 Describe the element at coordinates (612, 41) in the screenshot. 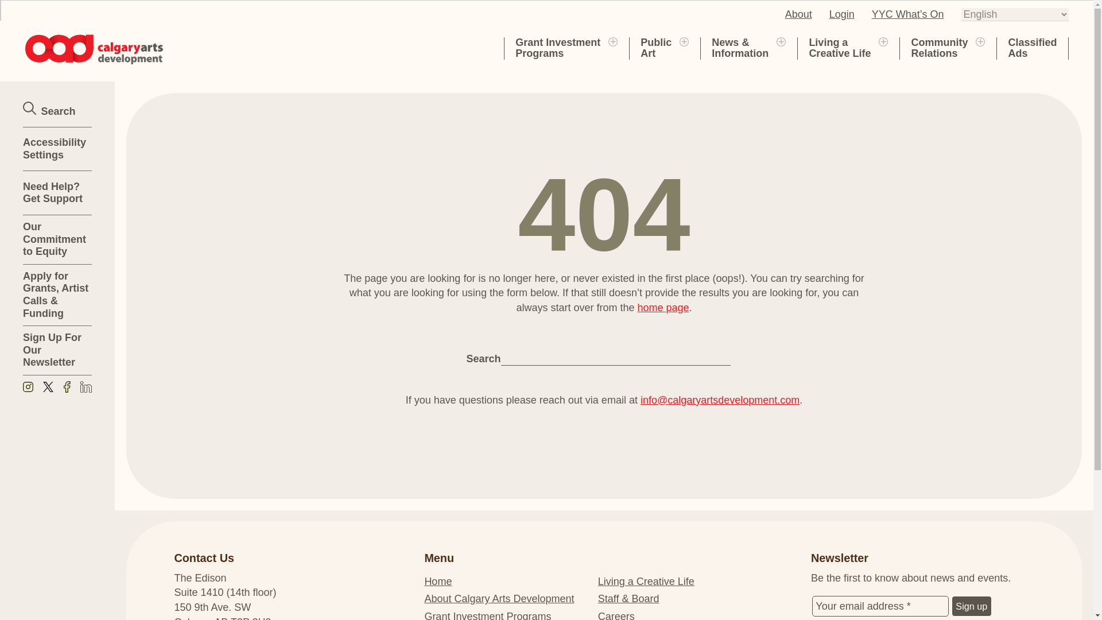

I see `About` at that location.